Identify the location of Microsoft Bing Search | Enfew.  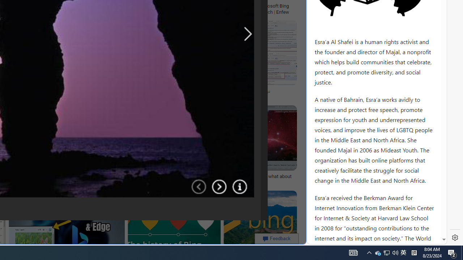
(276, 9).